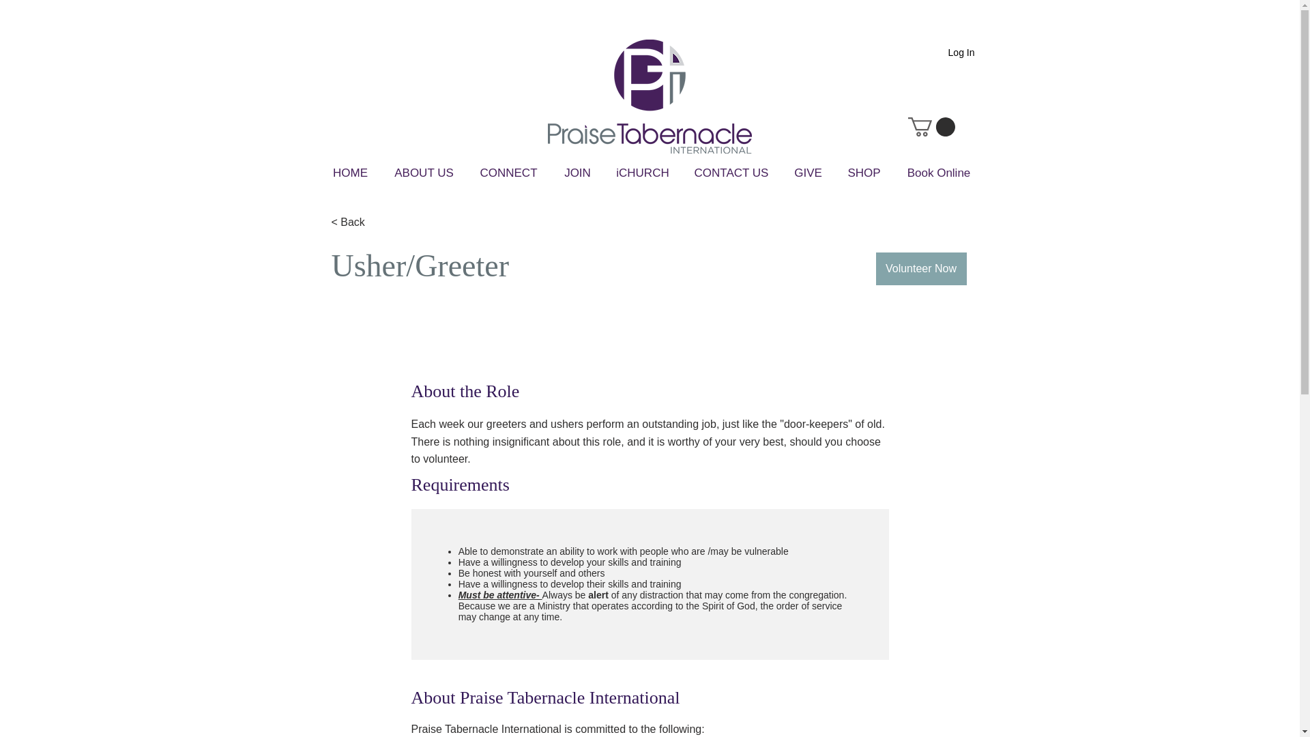 This screenshot has height=737, width=1310. Describe the element at coordinates (921, 269) in the screenshot. I see `Volunteer Now` at that location.